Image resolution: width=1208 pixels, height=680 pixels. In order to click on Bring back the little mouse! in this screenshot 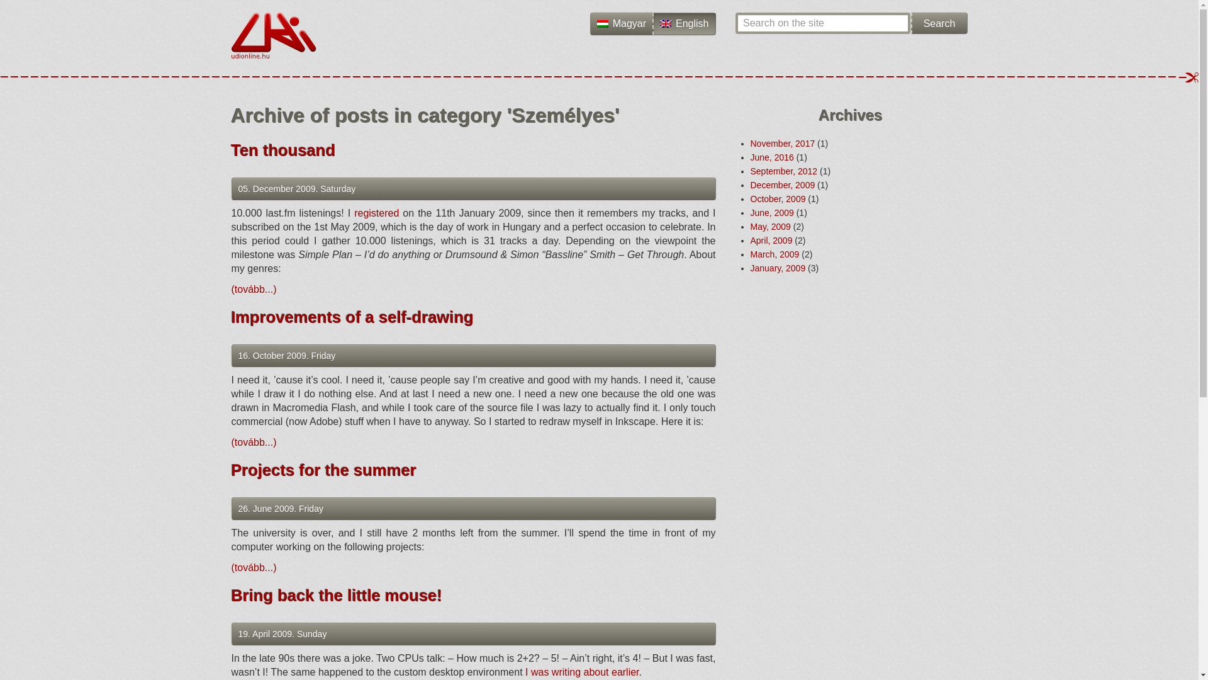, I will do `click(337, 596)`.